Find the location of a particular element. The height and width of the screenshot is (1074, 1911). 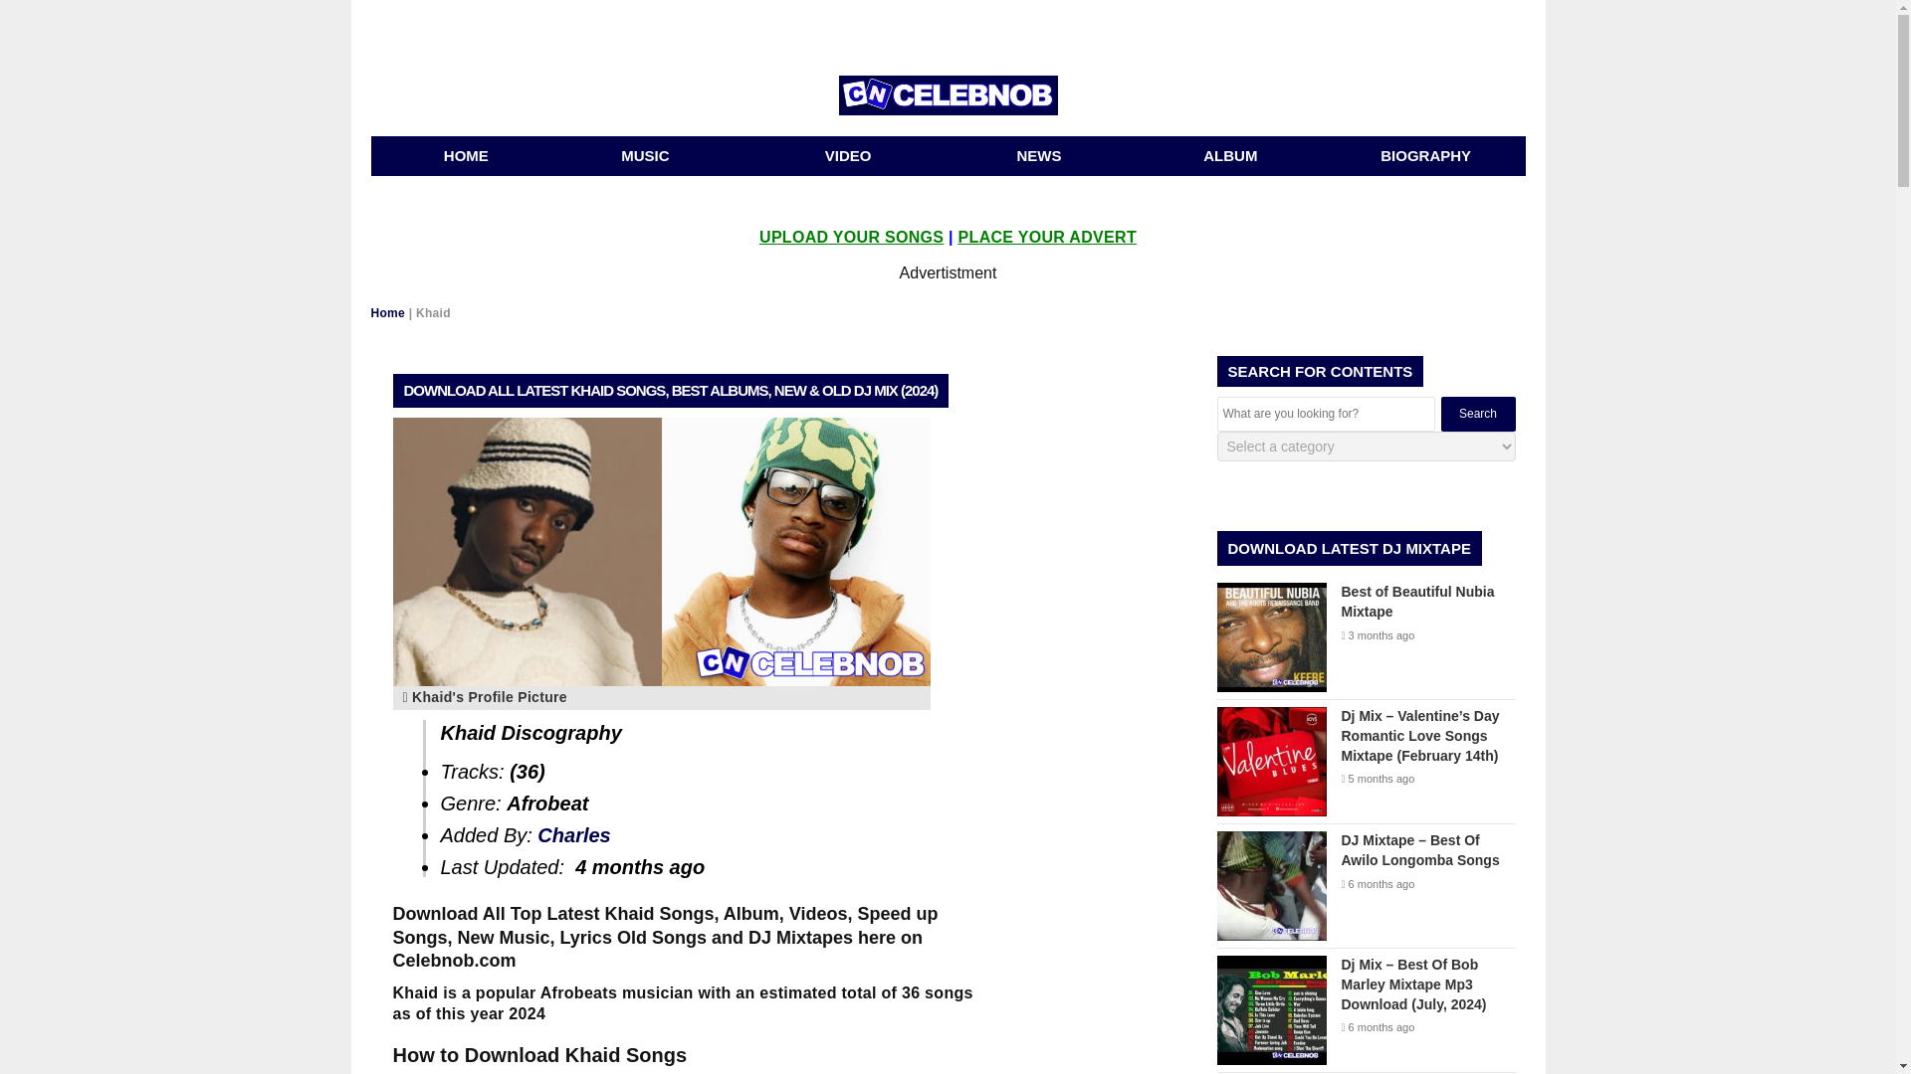

MUSIC is located at coordinates (657, 156).